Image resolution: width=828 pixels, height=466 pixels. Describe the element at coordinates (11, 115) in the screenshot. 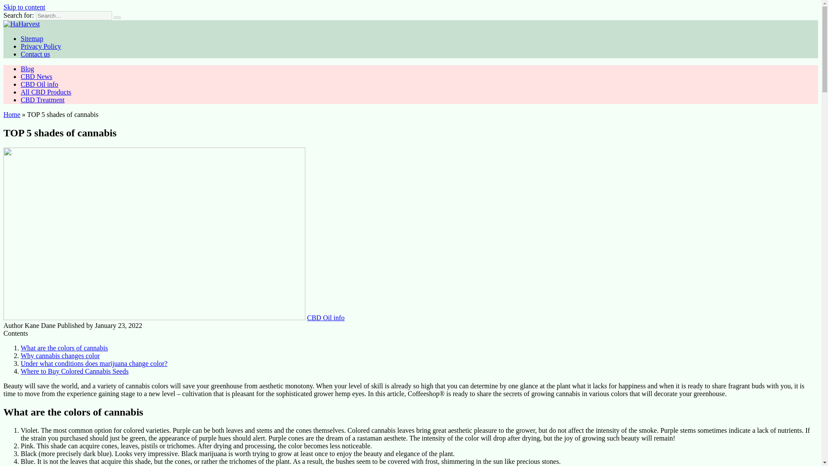

I see `Home` at that location.